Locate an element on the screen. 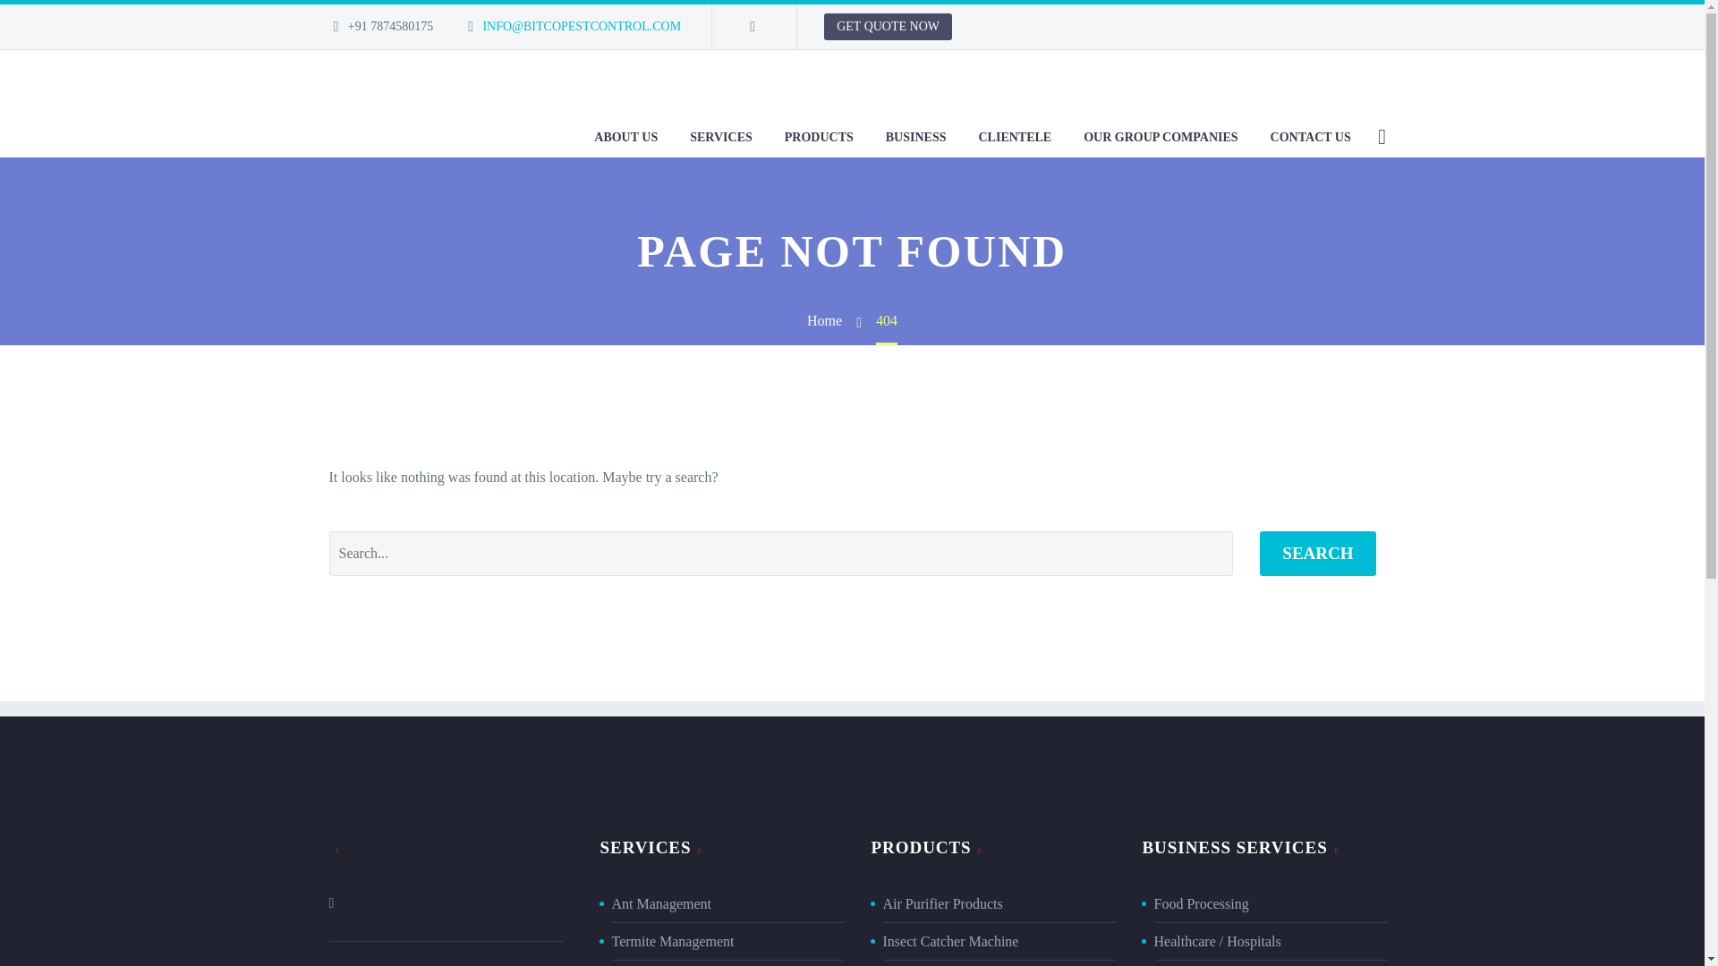 Image resolution: width=1718 pixels, height=966 pixels. GET QUOTE NOW is located at coordinates (888, 27).